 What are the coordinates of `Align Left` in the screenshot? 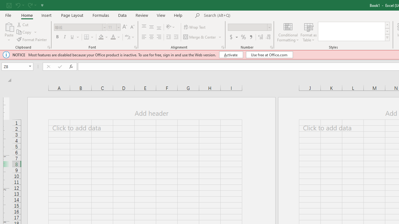 It's located at (144, 37).